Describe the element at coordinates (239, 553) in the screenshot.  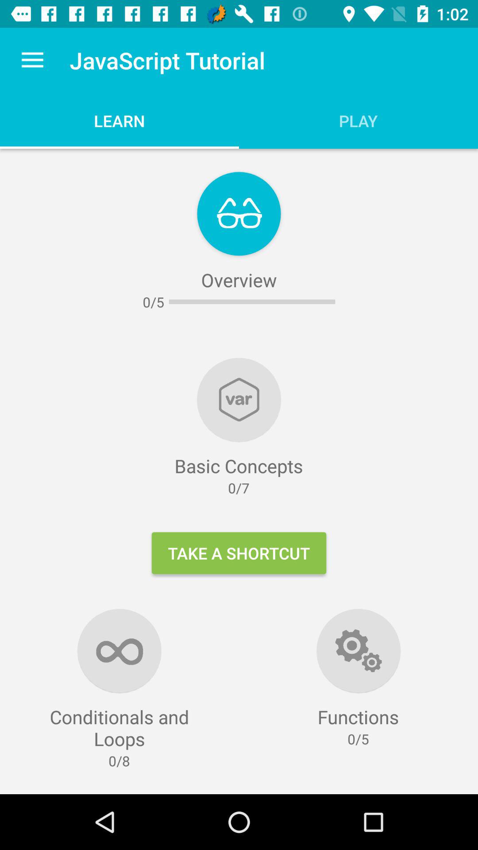
I see `choose icon below the 0/7 icon` at that location.